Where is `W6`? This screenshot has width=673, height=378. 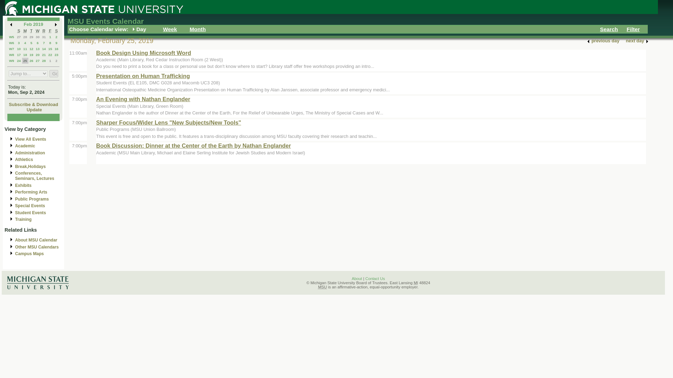
W6 is located at coordinates (12, 43).